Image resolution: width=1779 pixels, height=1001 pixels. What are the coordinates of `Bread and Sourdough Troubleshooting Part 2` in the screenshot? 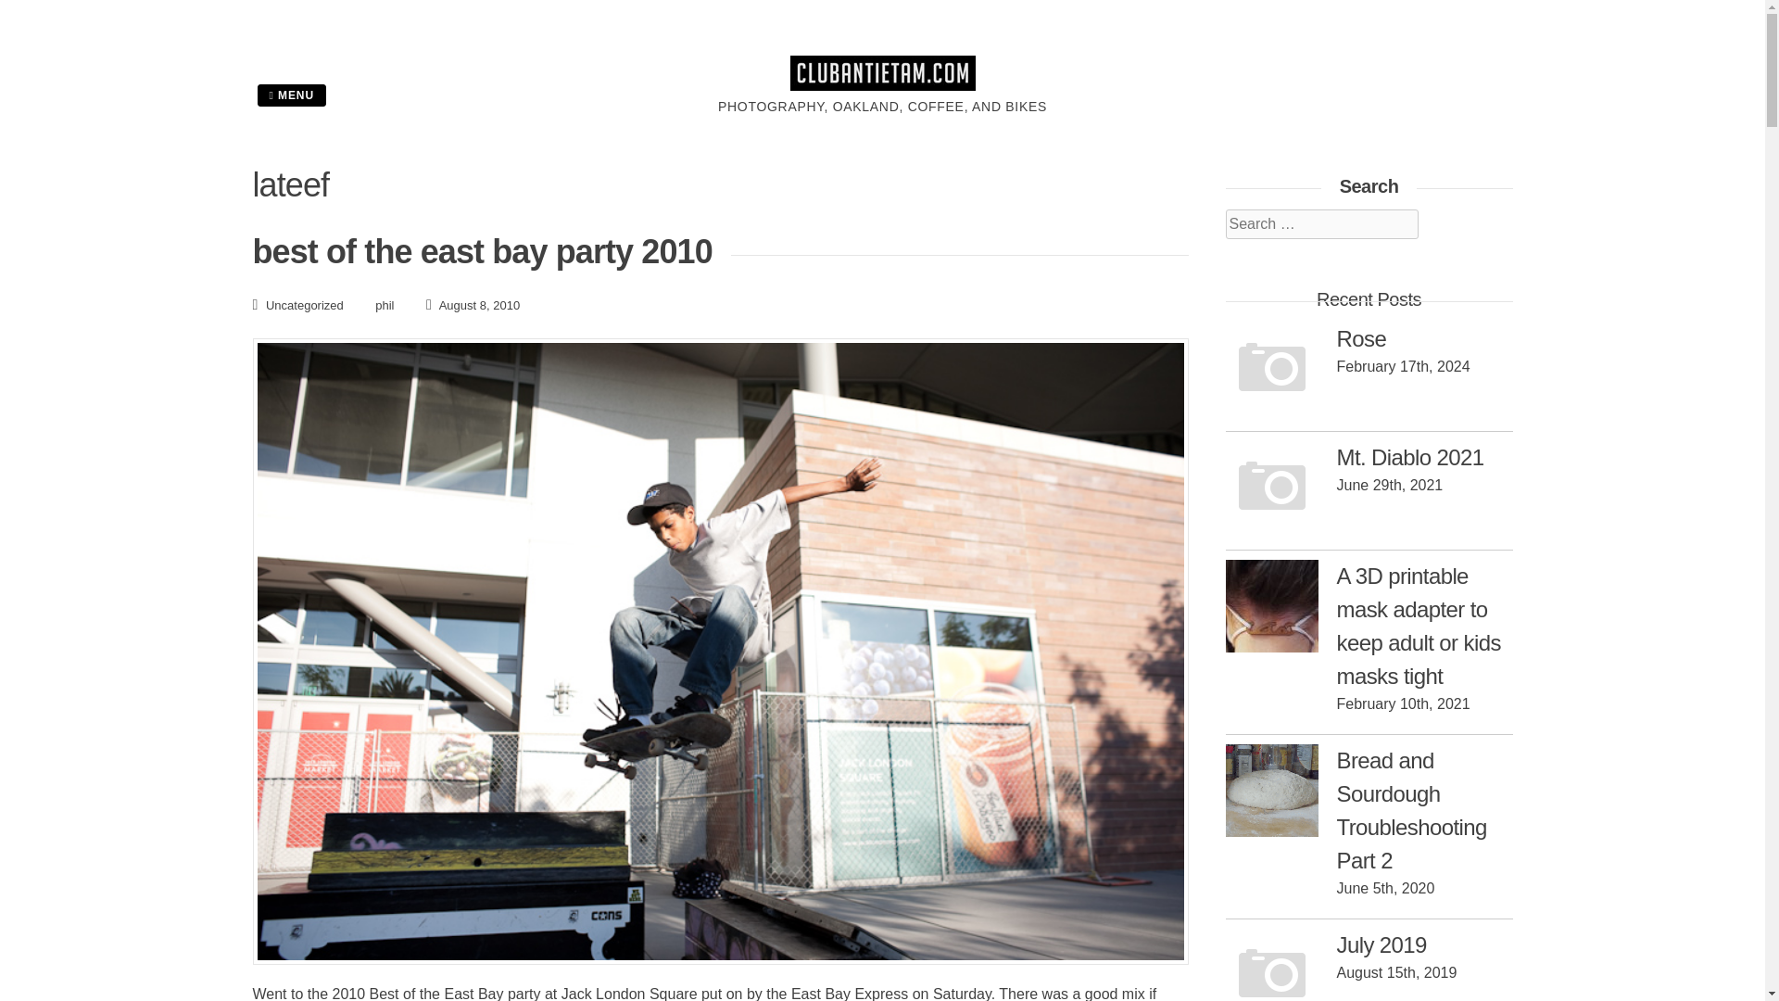 It's located at (1410, 810).